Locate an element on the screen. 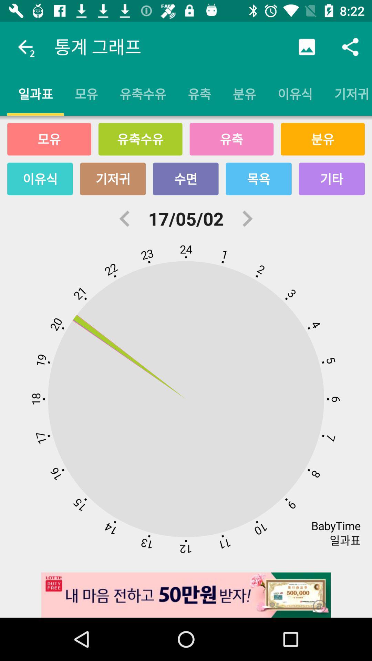  select the item to the right of 17/05/02 is located at coordinates (247, 219).